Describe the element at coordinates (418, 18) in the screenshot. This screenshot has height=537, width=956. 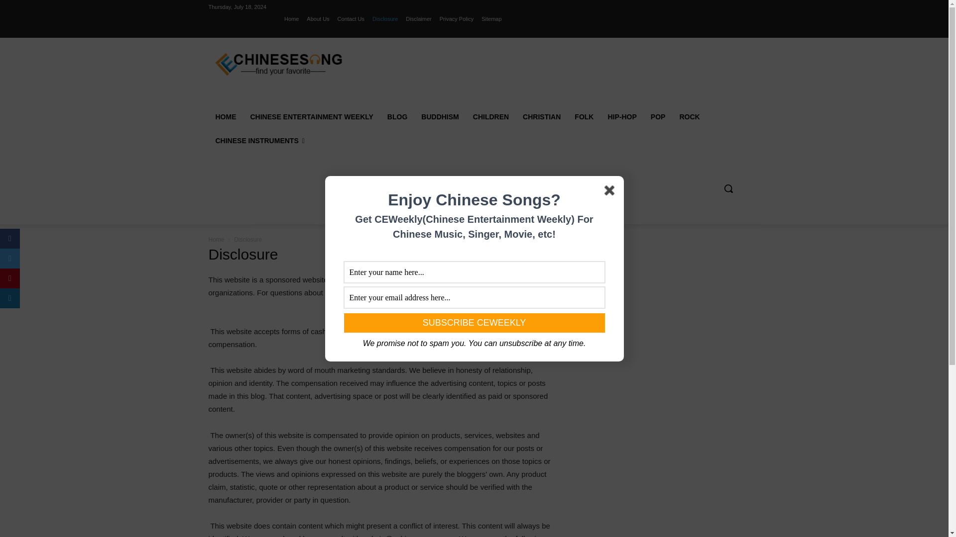
I see `Disclaimer` at that location.